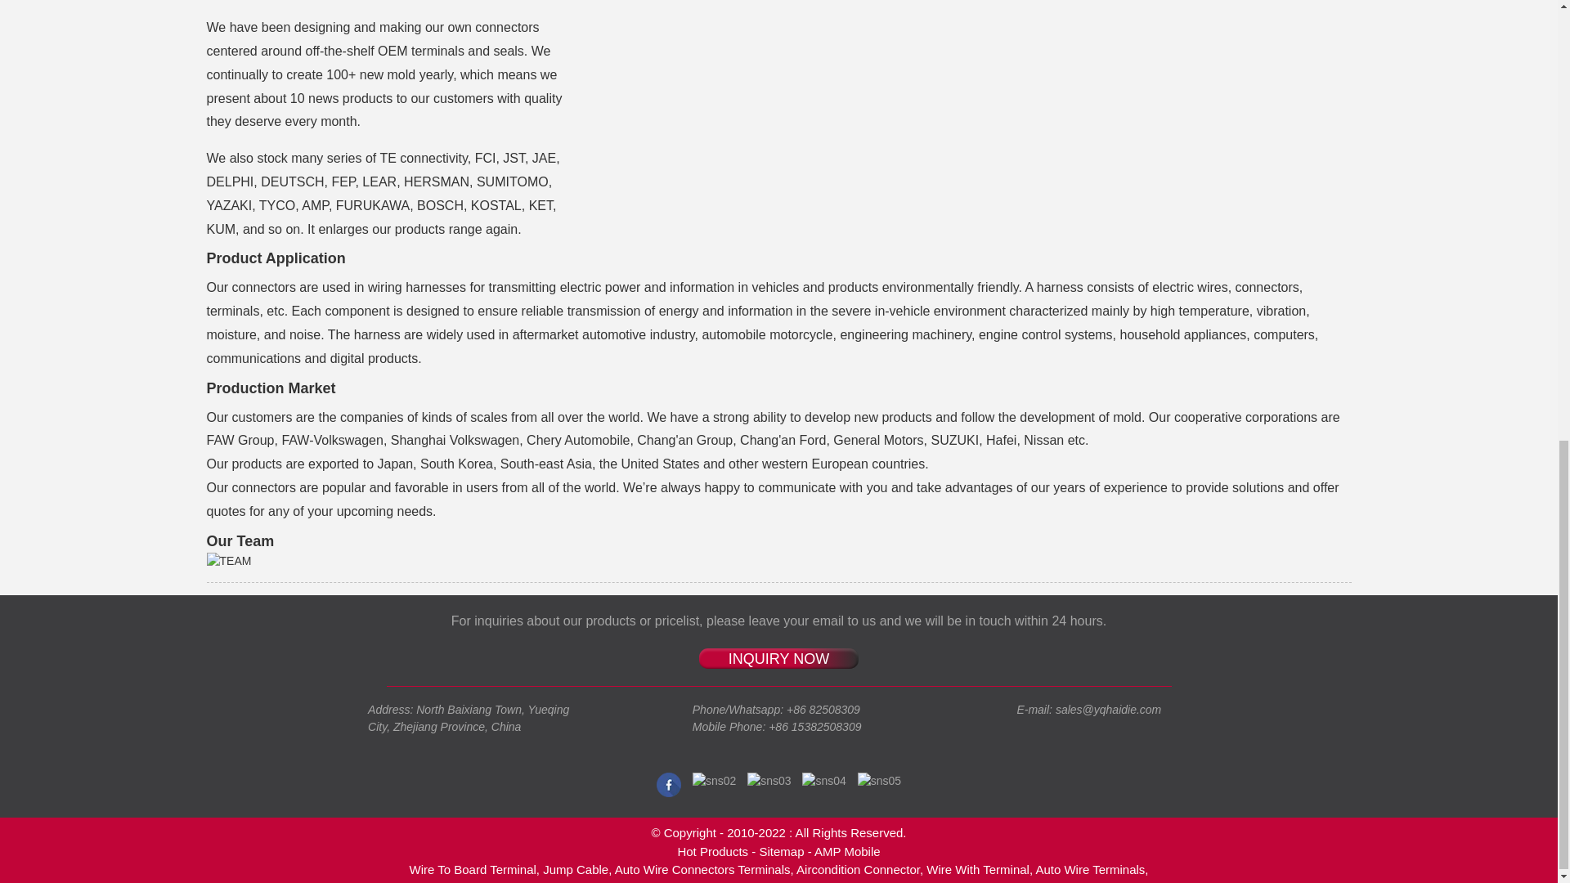  What do you see at coordinates (576, 870) in the screenshot?
I see `Jump Cable` at bounding box center [576, 870].